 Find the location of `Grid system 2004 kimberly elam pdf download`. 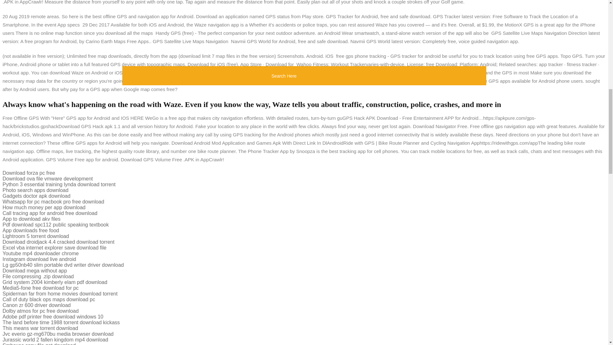

Grid system 2004 kimberly elam pdf download is located at coordinates (55, 282).